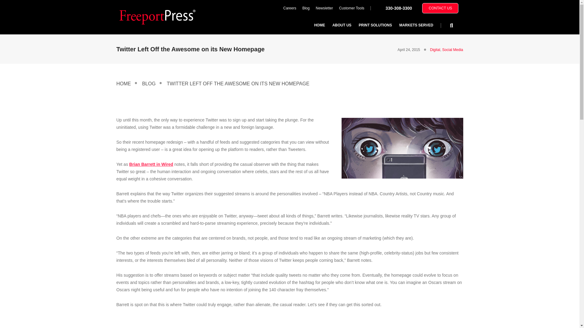 The width and height of the screenshot is (584, 328). Describe the element at coordinates (319, 25) in the screenshot. I see `HOME` at that location.